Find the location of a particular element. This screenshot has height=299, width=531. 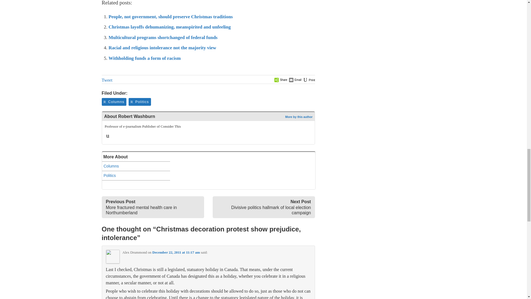

Withholding funds a form of racism is located at coordinates (144, 58).